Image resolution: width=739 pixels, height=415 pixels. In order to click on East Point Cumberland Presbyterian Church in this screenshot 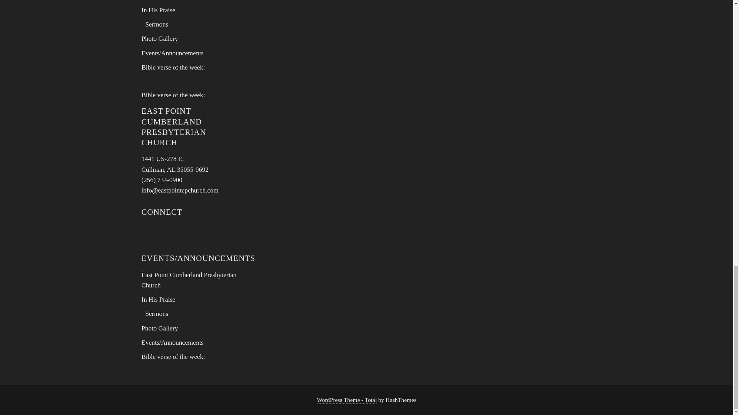, I will do `click(189, 280)`.